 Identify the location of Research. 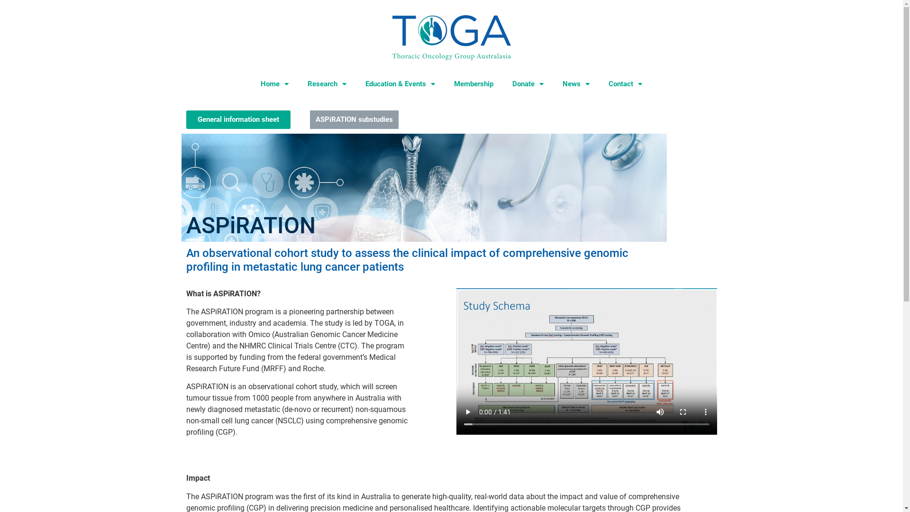
(327, 84).